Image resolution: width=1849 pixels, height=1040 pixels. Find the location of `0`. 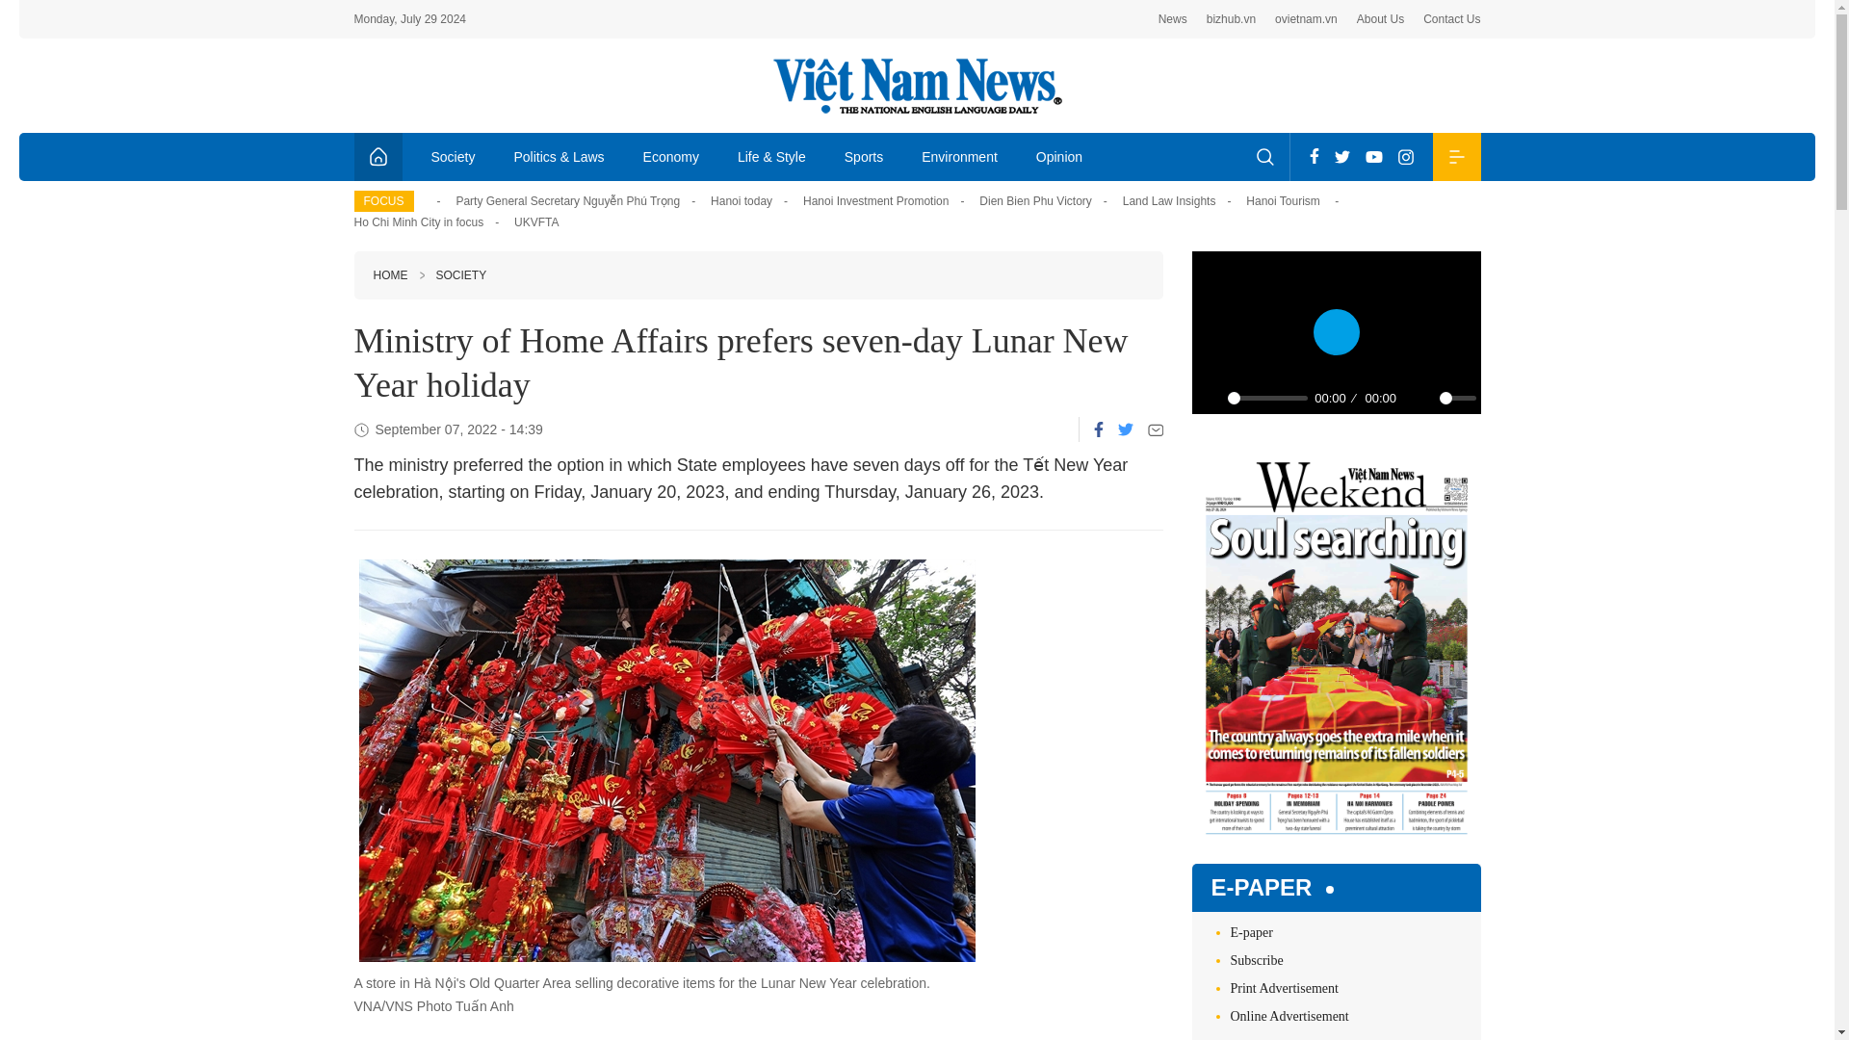

0 is located at coordinates (1456, 398).